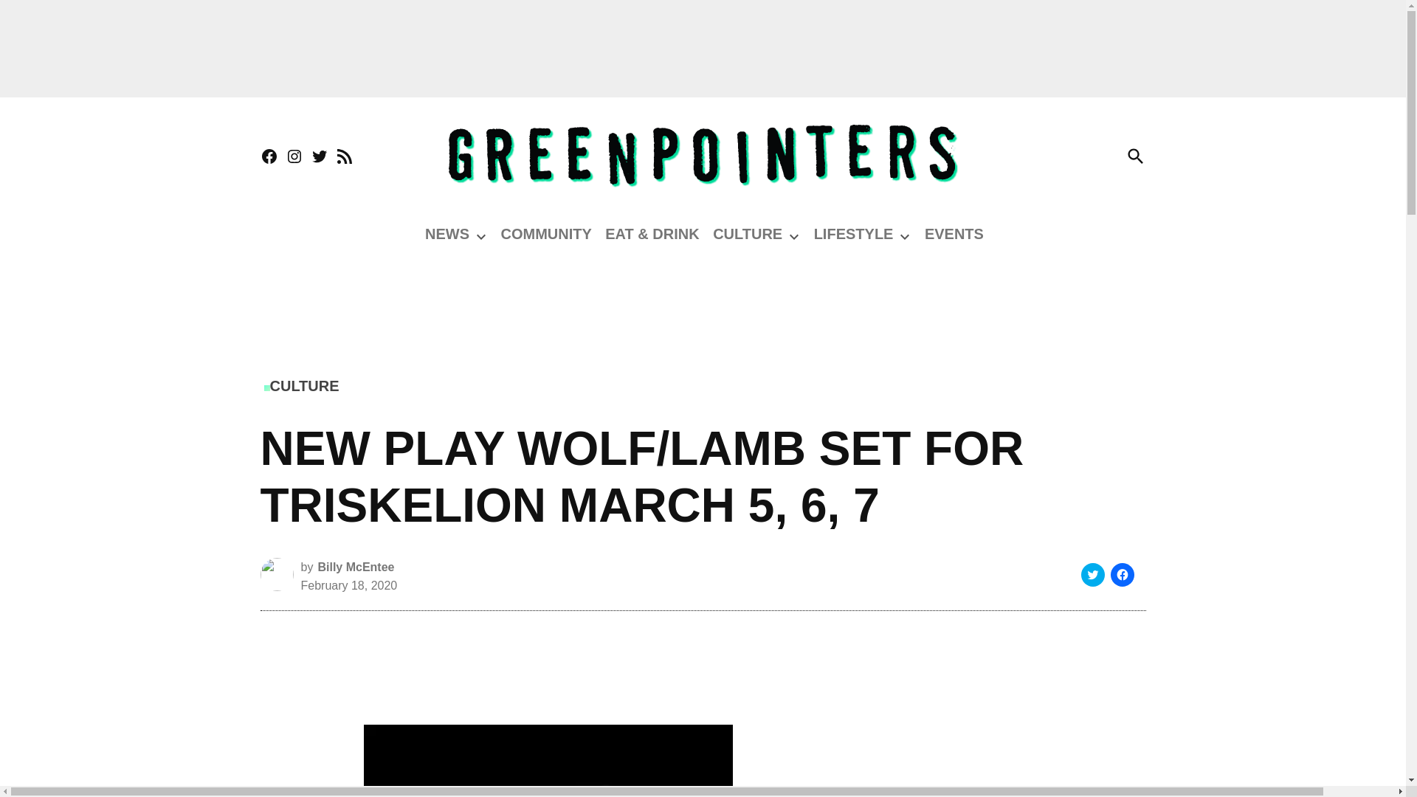  I want to click on FACEBOOK, so click(269, 156).